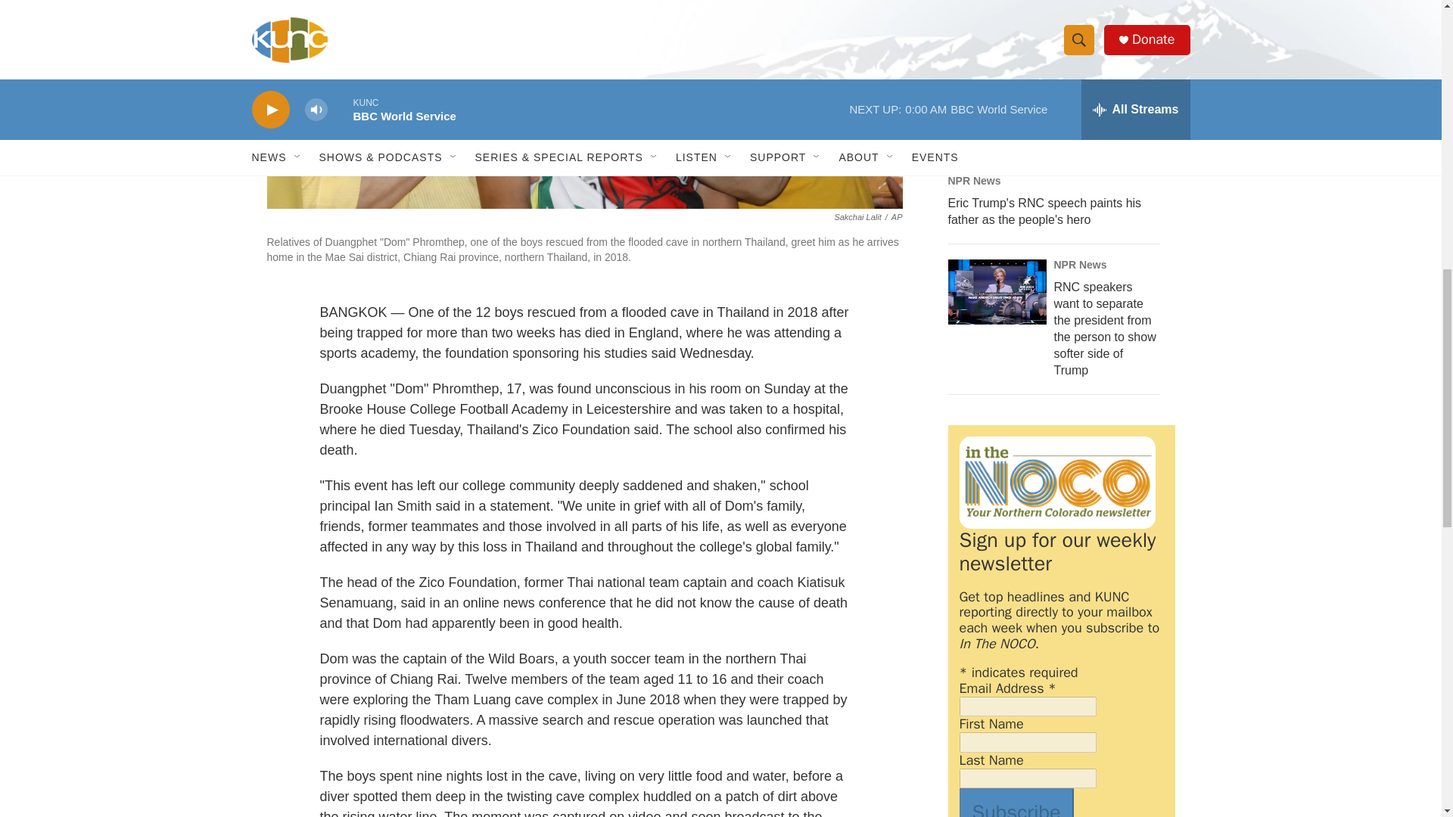 This screenshot has height=817, width=1453. Describe the element at coordinates (1016, 803) in the screenshot. I see `Subscribe` at that location.